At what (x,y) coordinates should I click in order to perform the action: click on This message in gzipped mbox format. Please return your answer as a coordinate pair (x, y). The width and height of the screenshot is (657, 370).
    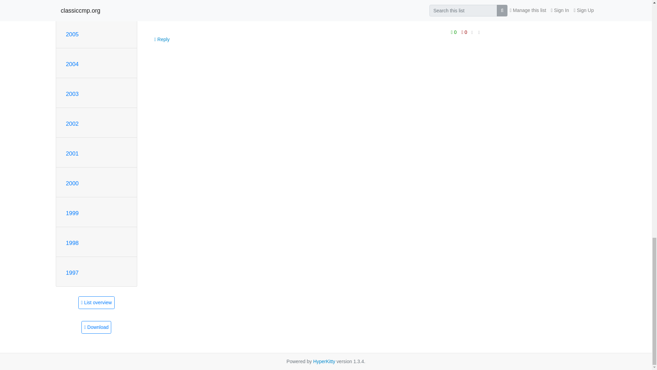
    Looking at the image, I should click on (96, 328).